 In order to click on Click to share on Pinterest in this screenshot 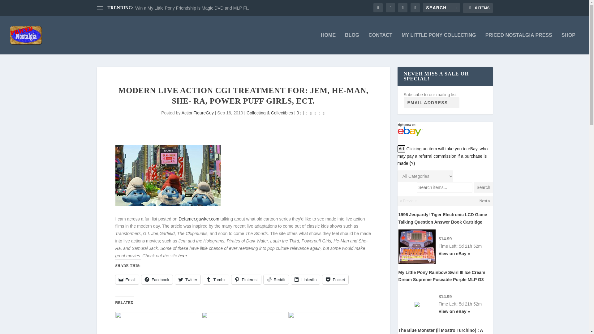, I will do `click(246, 280)`.